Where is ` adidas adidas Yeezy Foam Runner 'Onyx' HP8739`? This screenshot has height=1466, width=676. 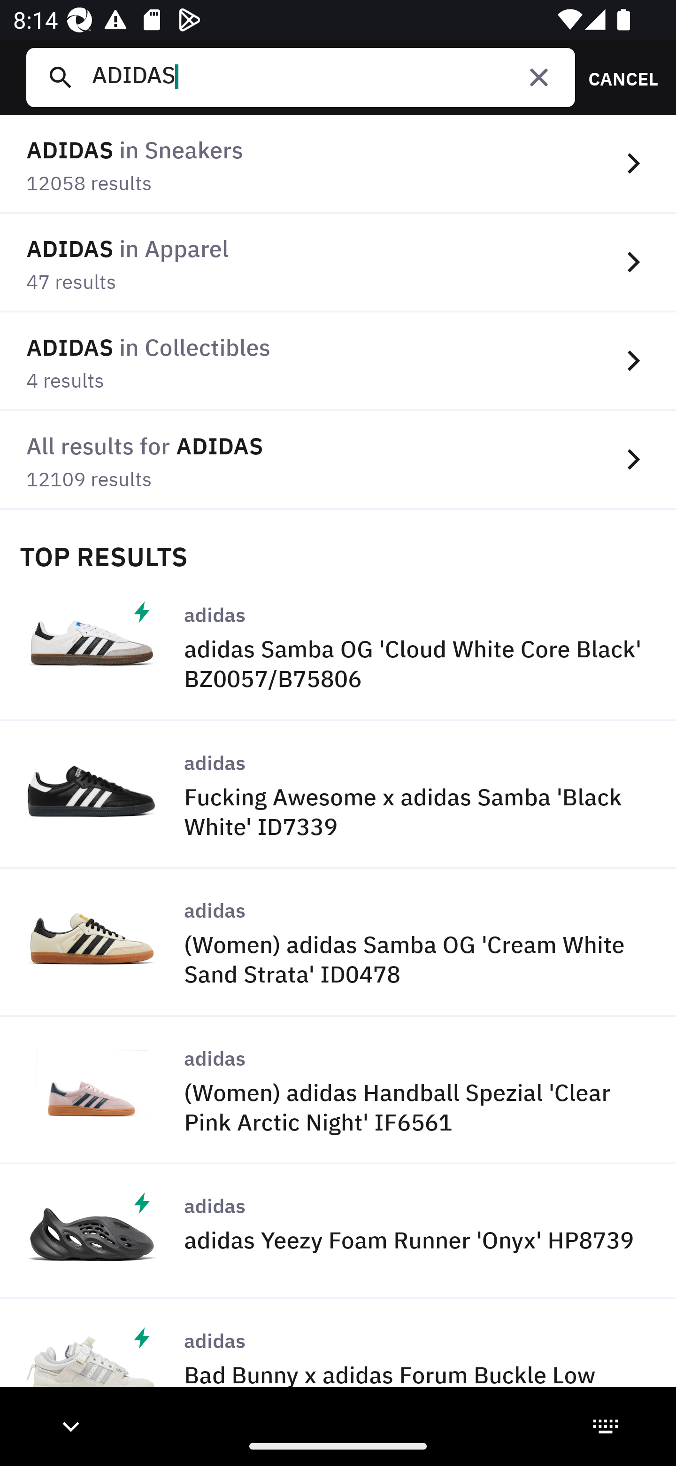  adidas adidas Yeezy Foam Runner 'Onyx' HP8739 is located at coordinates (338, 1231).